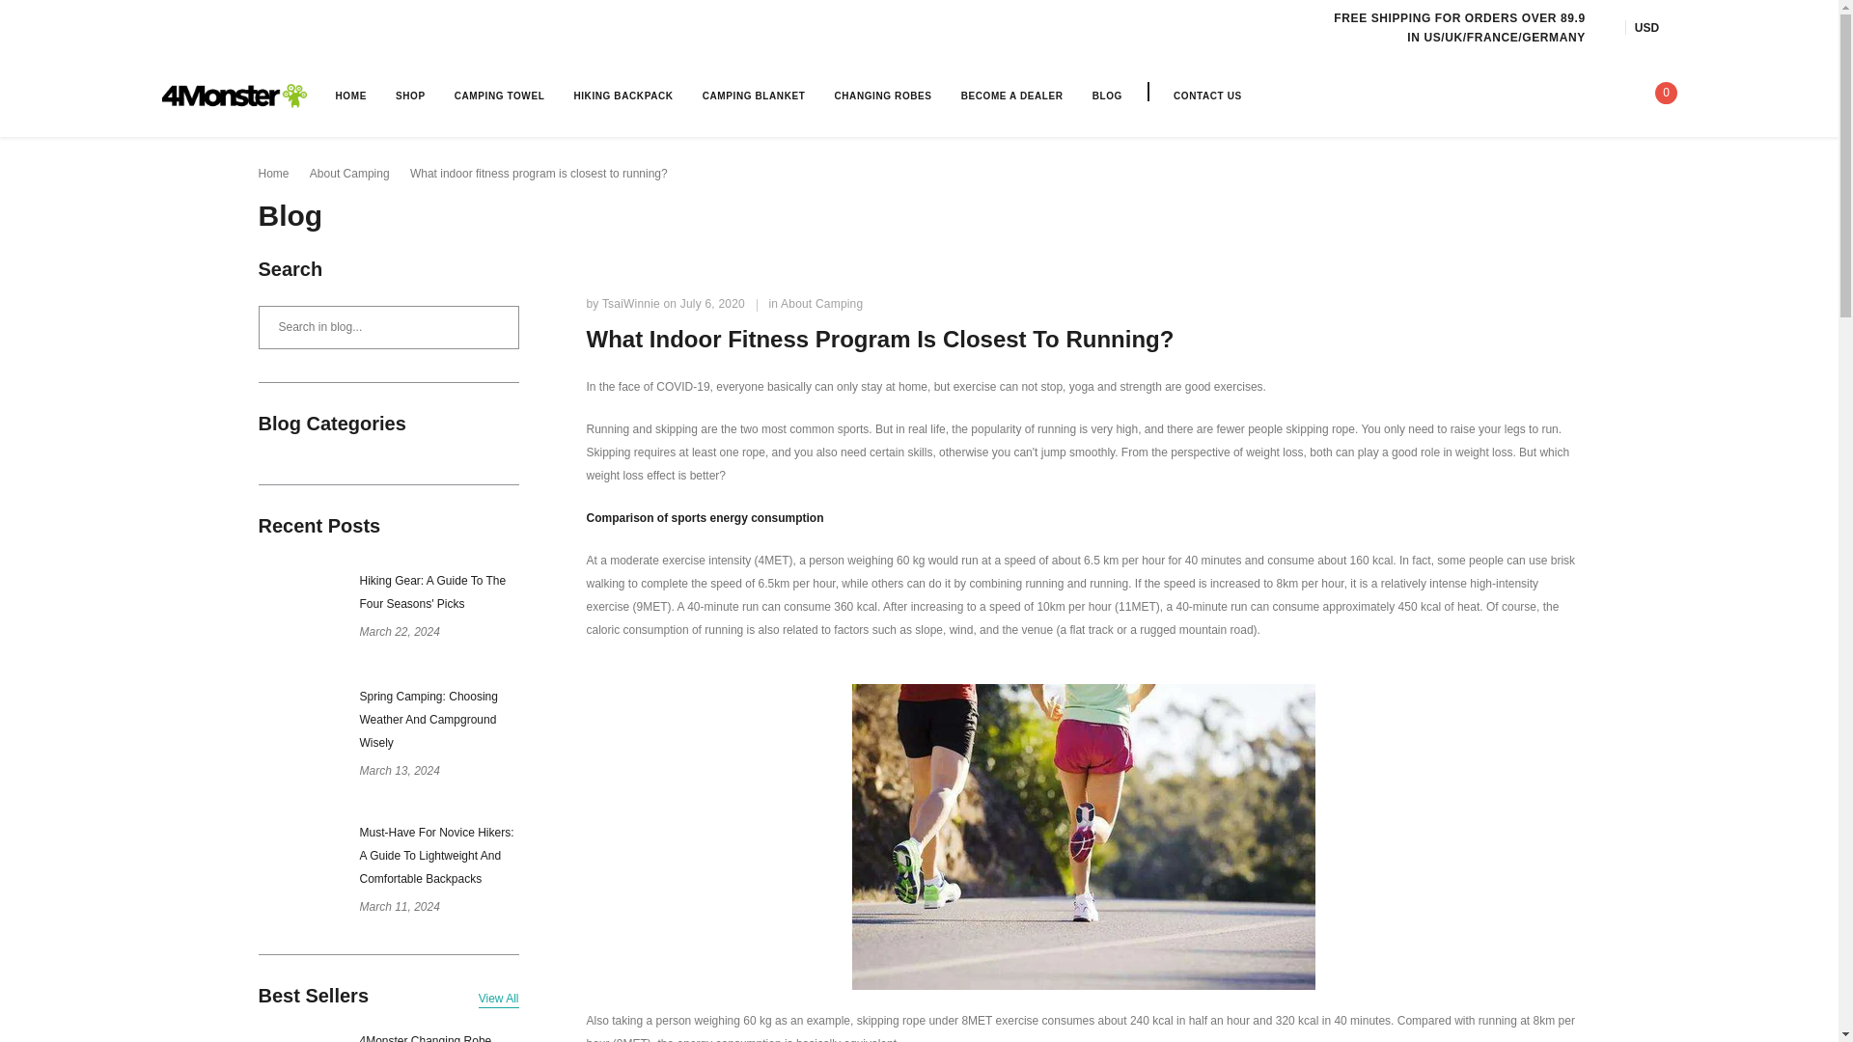  Describe the element at coordinates (1206, 95) in the screenshot. I see `CONTACT US` at that location.